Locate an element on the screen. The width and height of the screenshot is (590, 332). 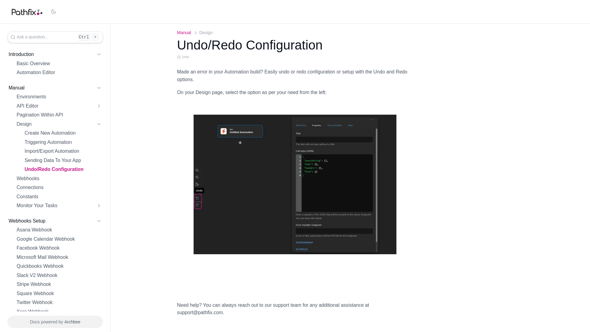
Introduction is located at coordinates (55, 64).